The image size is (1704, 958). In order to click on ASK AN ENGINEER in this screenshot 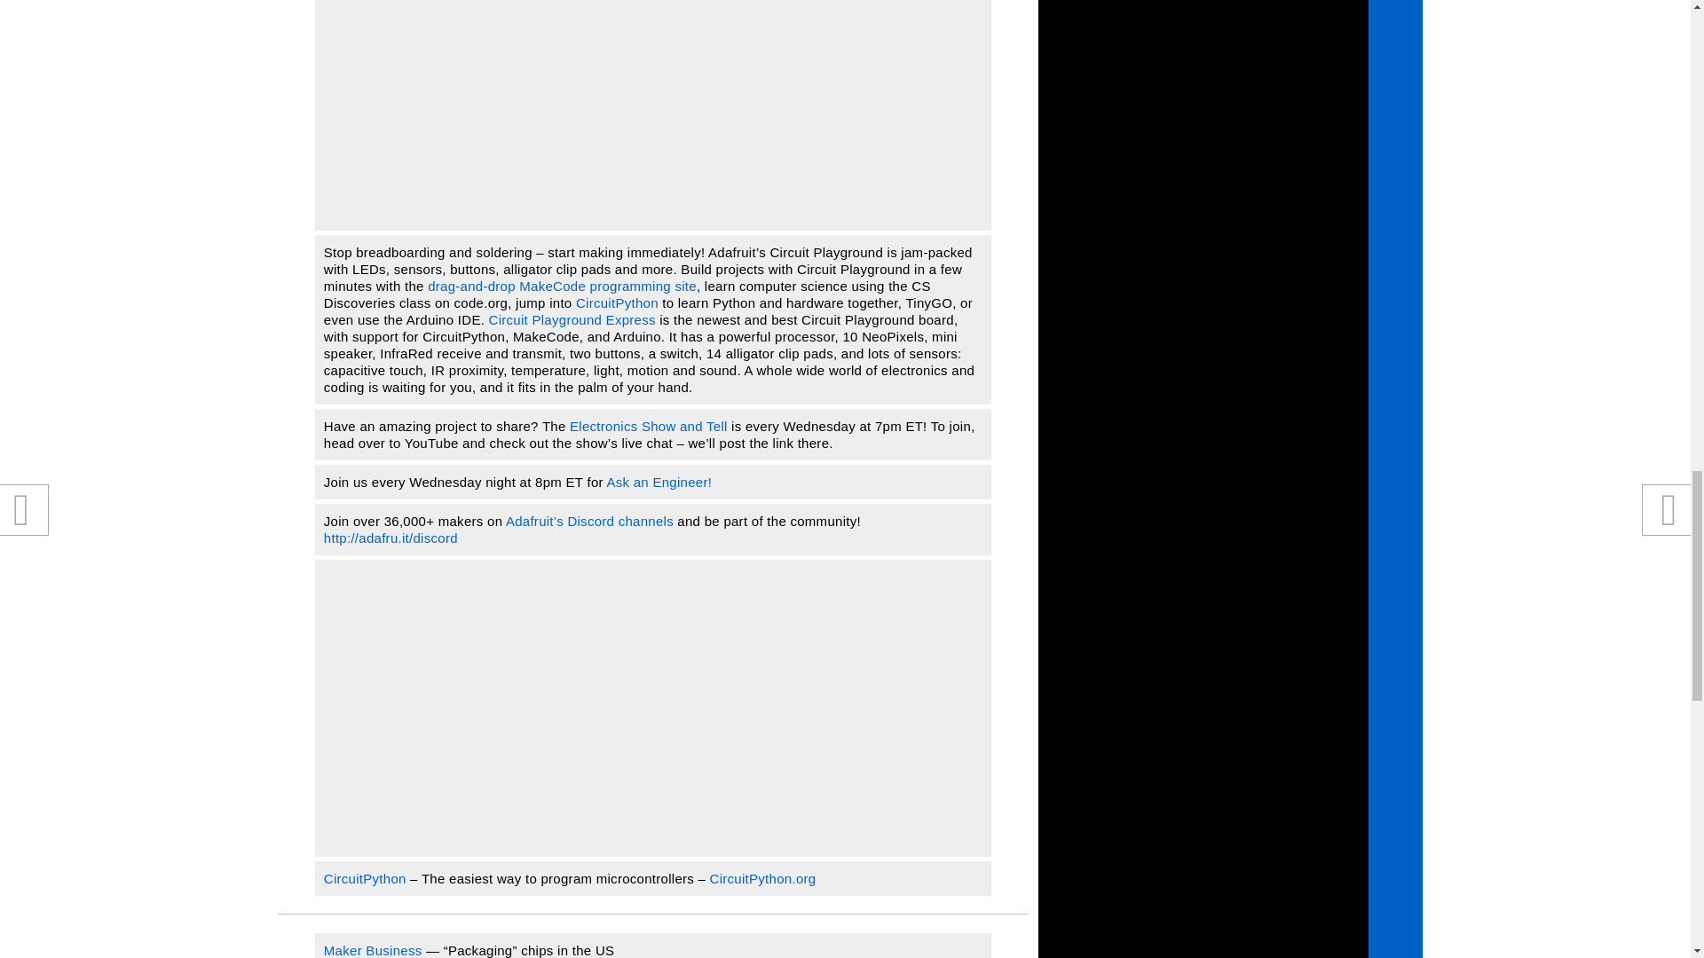, I will do `click(659, 481)`.